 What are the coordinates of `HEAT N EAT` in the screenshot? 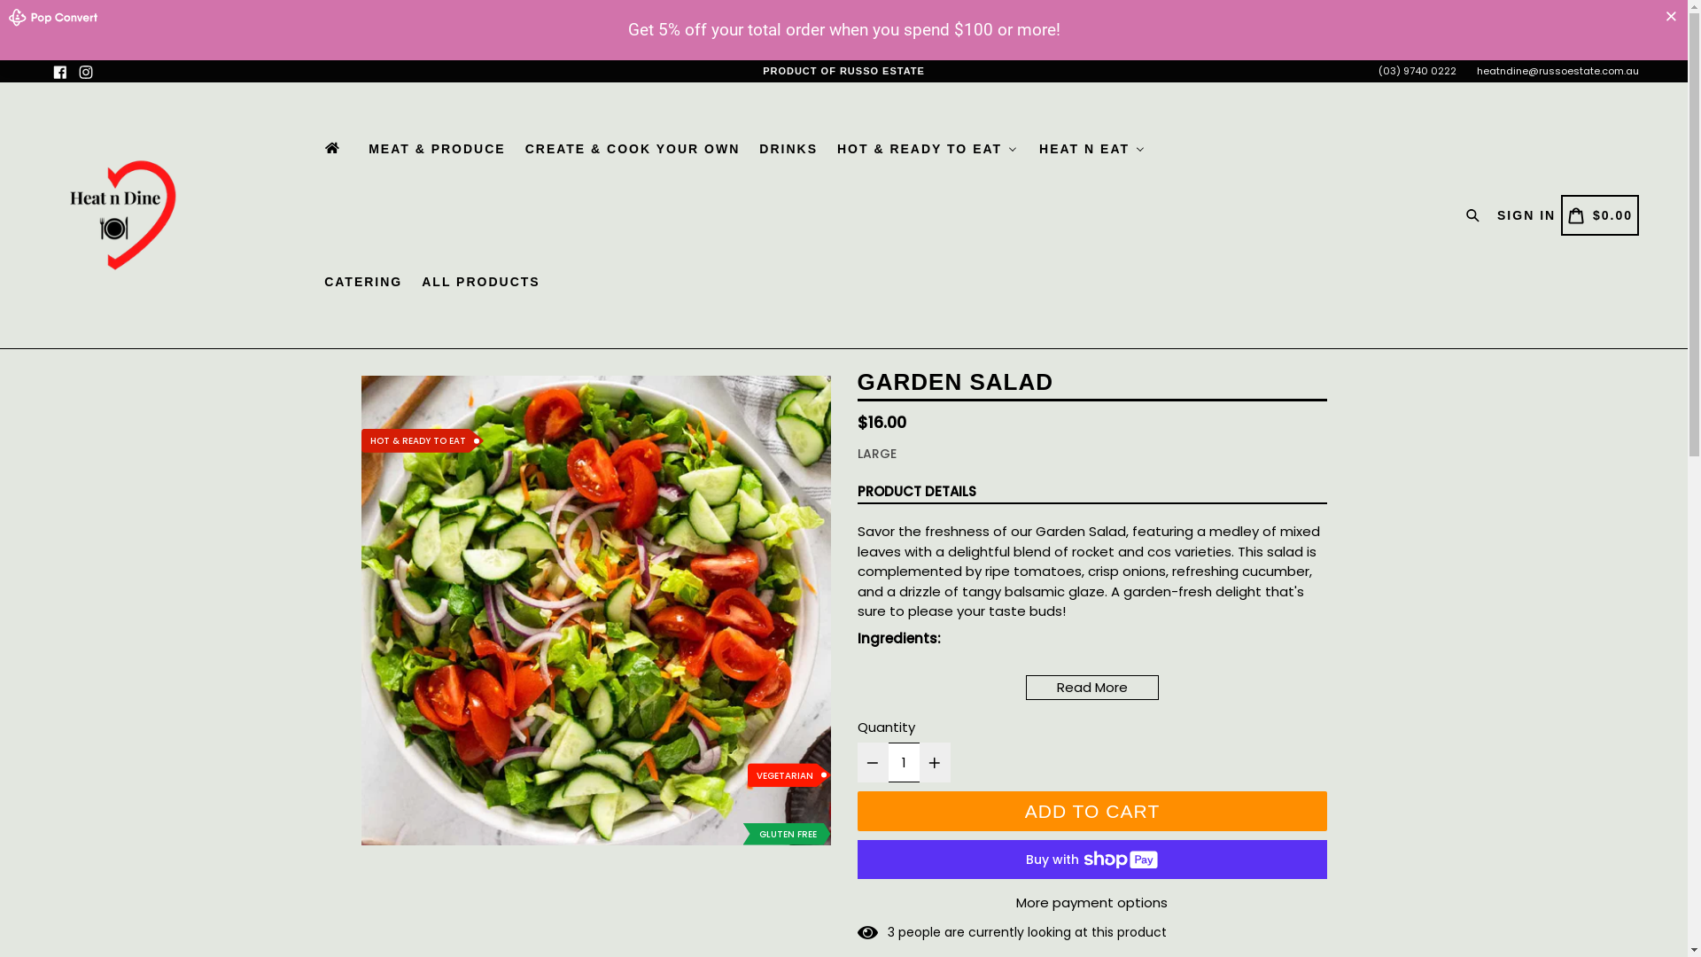 It's located at (1092, 89).